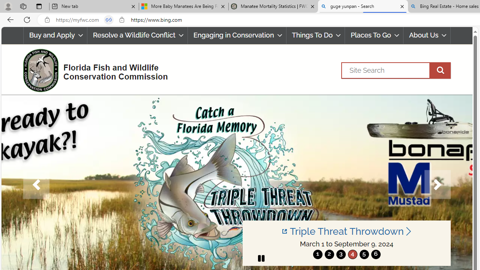 The width and height of the screenshot is (480, 270). What do you see at coordinates (92, 70) in the screenshot?
I see `FWC Logo Florida Fish and Wildlife Conservation Commission` at bounding box center [92, 70].